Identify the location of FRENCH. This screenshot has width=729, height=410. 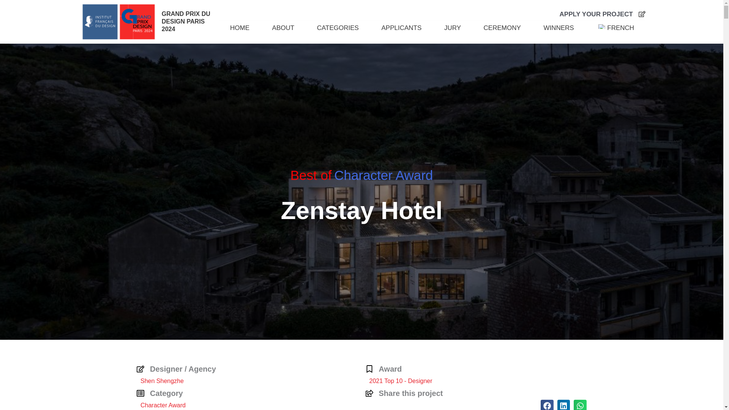
(615, 28).